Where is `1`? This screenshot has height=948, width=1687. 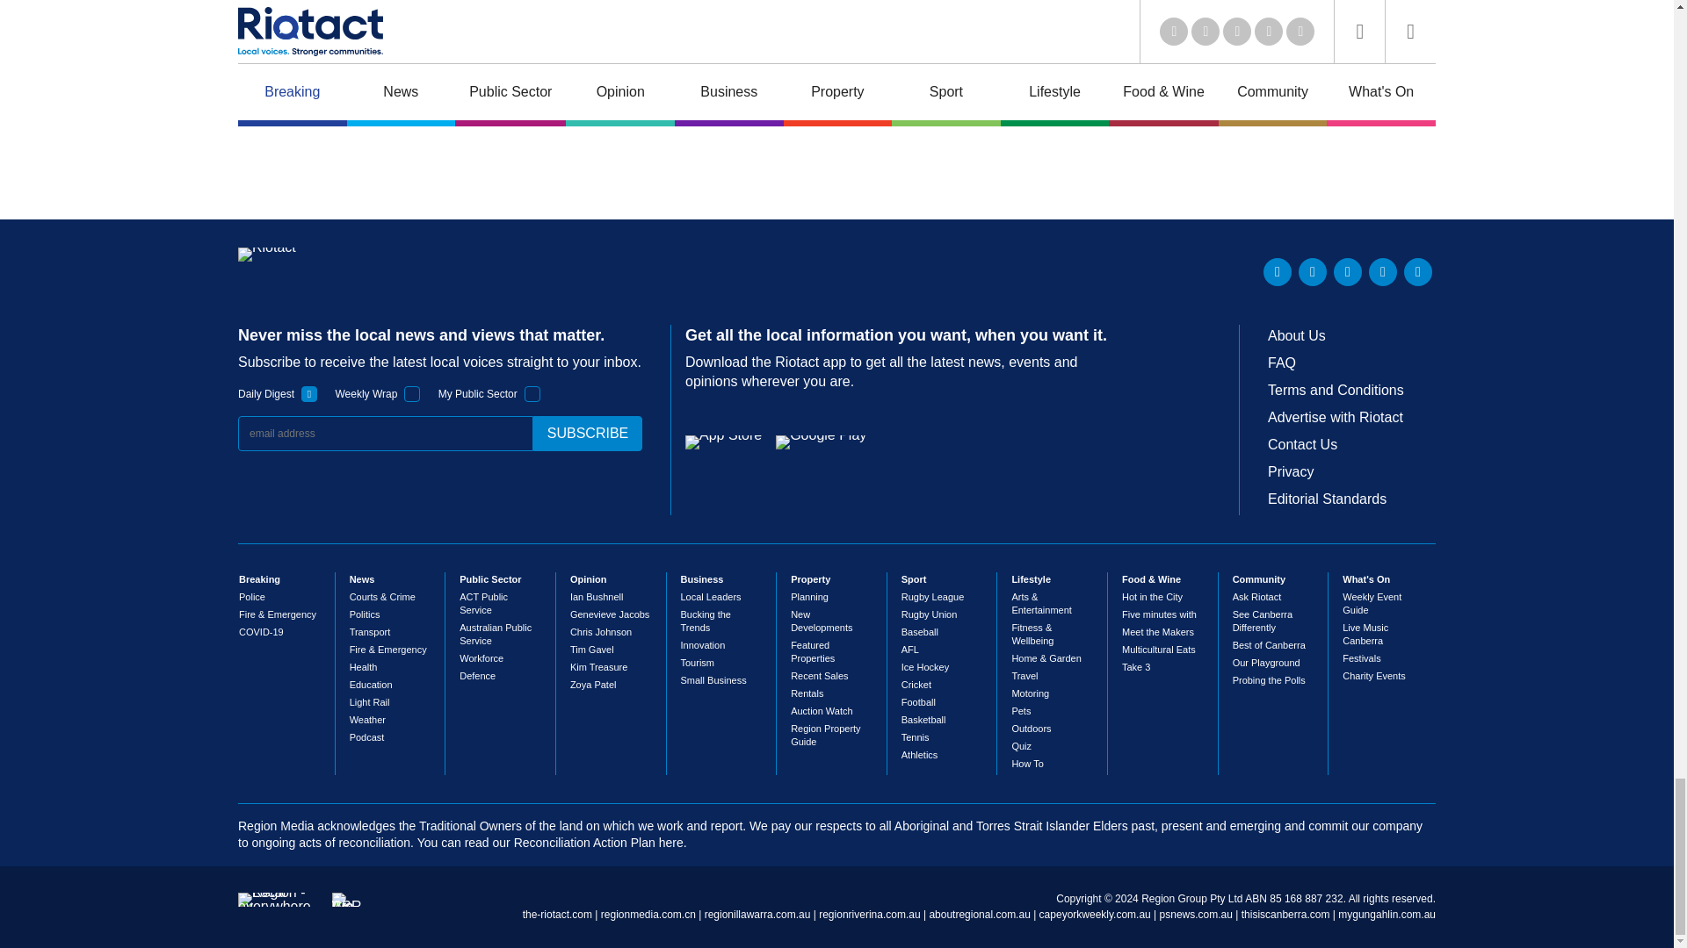
1 is located at coordinates (532, 393).